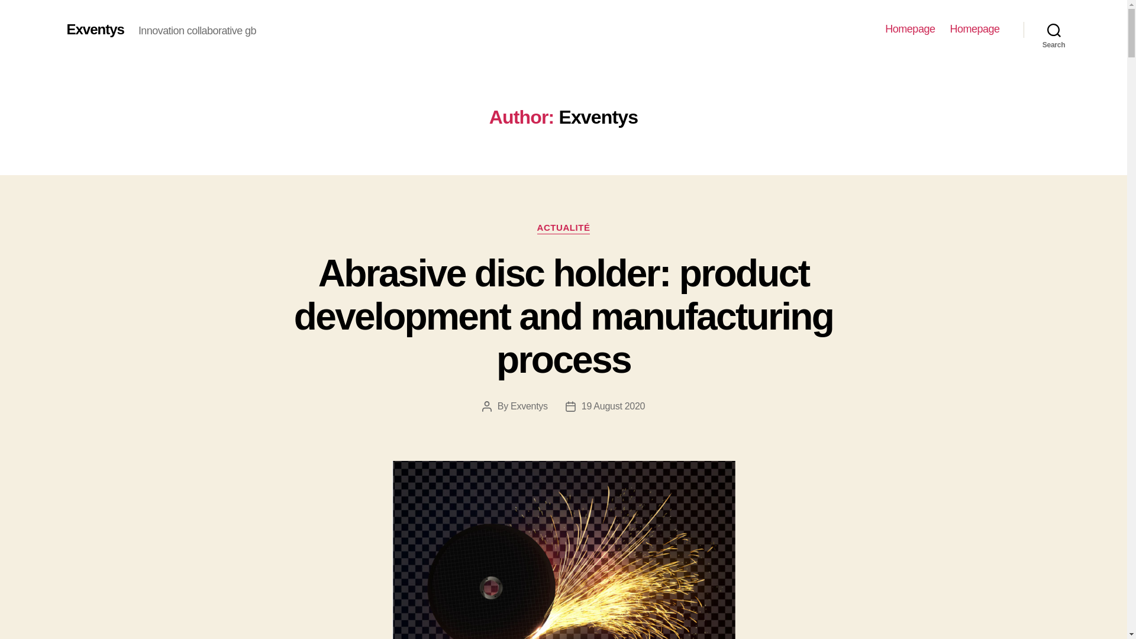 This screenshot has width=1136, height=639. I want to click on Homepage, so click(910, 29).